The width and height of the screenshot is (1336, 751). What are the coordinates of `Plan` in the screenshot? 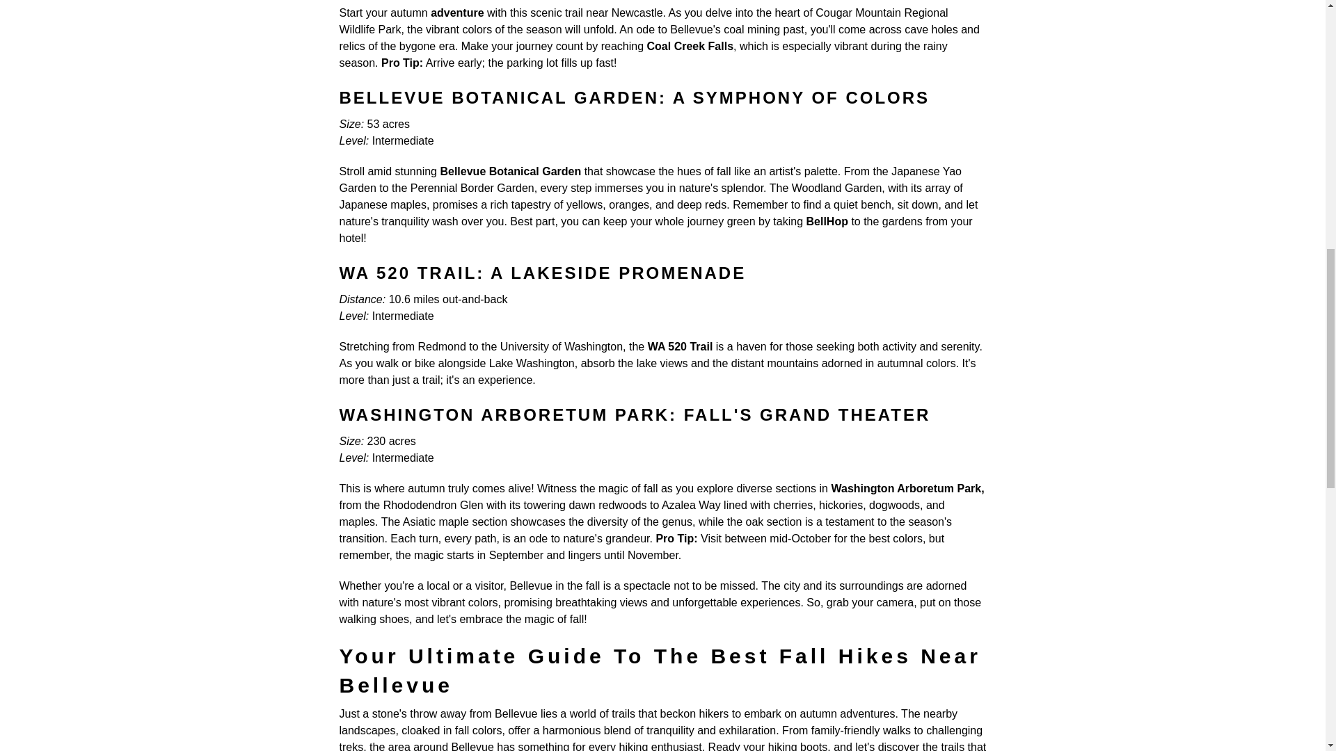 It's located at (100, 428).